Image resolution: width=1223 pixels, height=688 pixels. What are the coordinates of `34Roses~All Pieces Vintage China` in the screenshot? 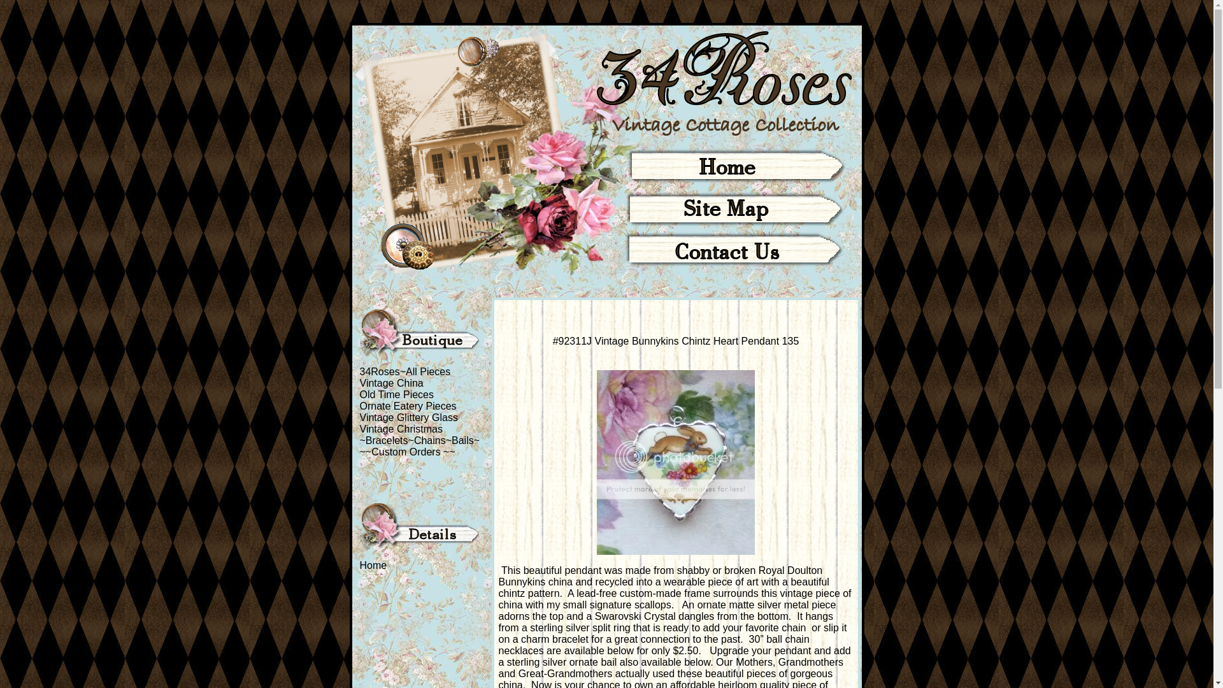 It's located at (405, 377).